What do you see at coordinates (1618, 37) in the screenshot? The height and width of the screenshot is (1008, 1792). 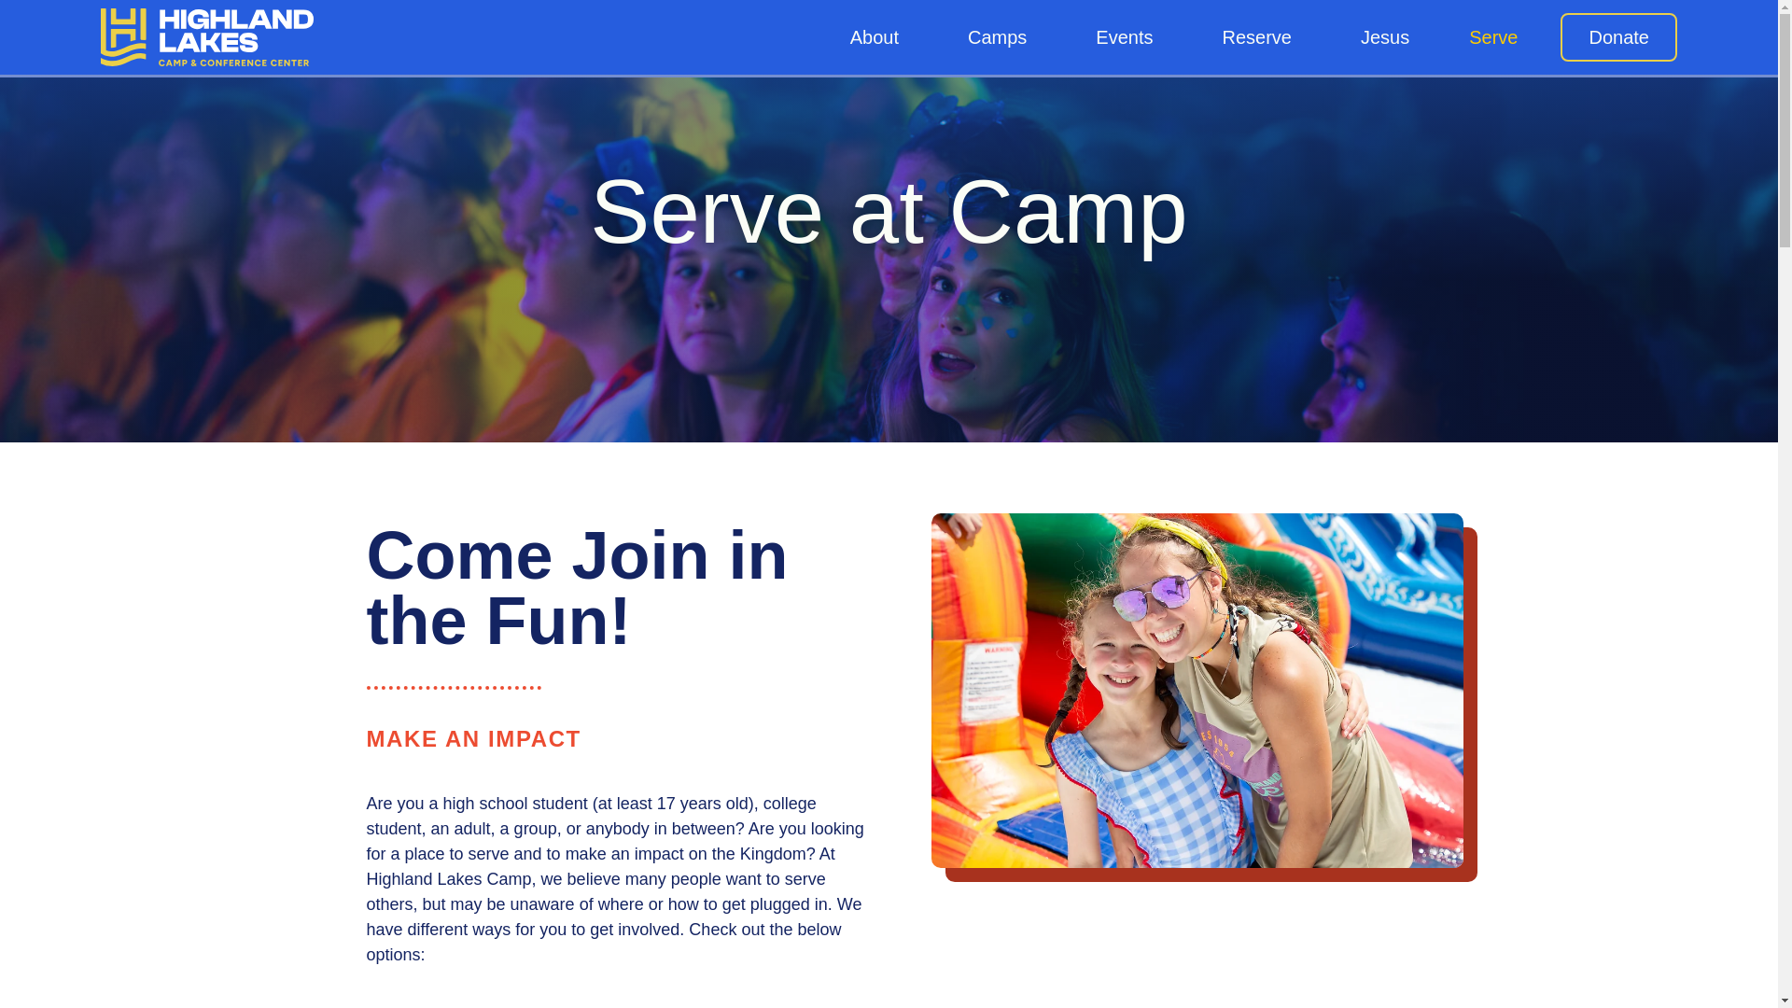 I see `Donate` at bounding box center [1618, 37].